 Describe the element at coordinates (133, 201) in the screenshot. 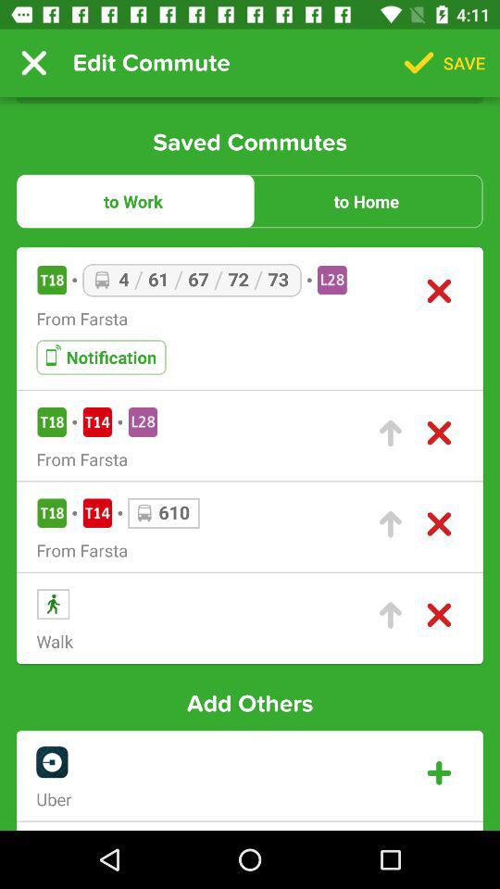

I see `launch to work item` at that location.